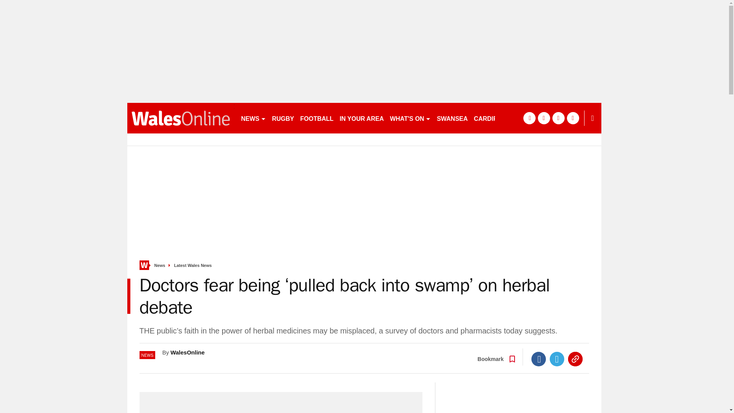 This screenshot has width=734, height=413. I want to click on SWANSEA, so click(452, 118).